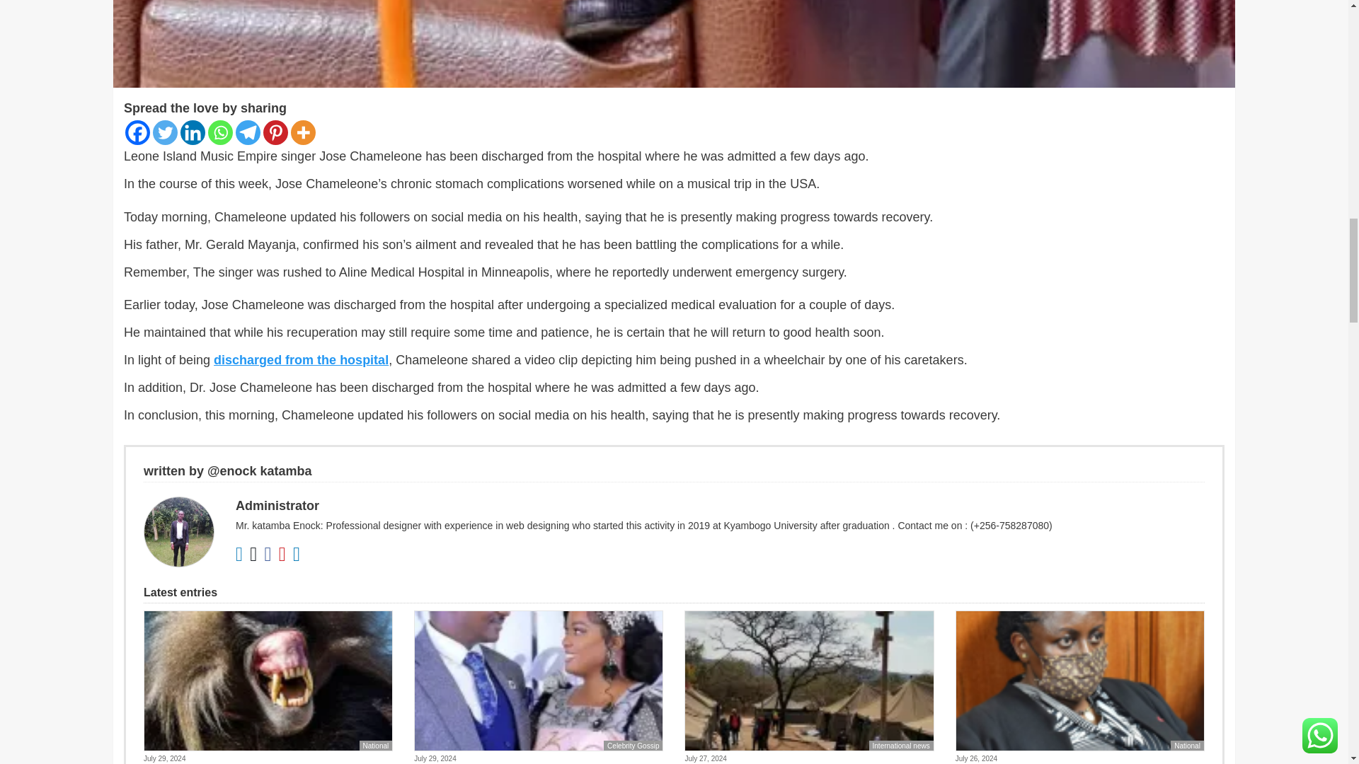 This screenshot has width=1359, height=764. What do you see at coordinates (219, 132) in the screenshot?
I see `Whatsapp` at bounding box center [219, 132].